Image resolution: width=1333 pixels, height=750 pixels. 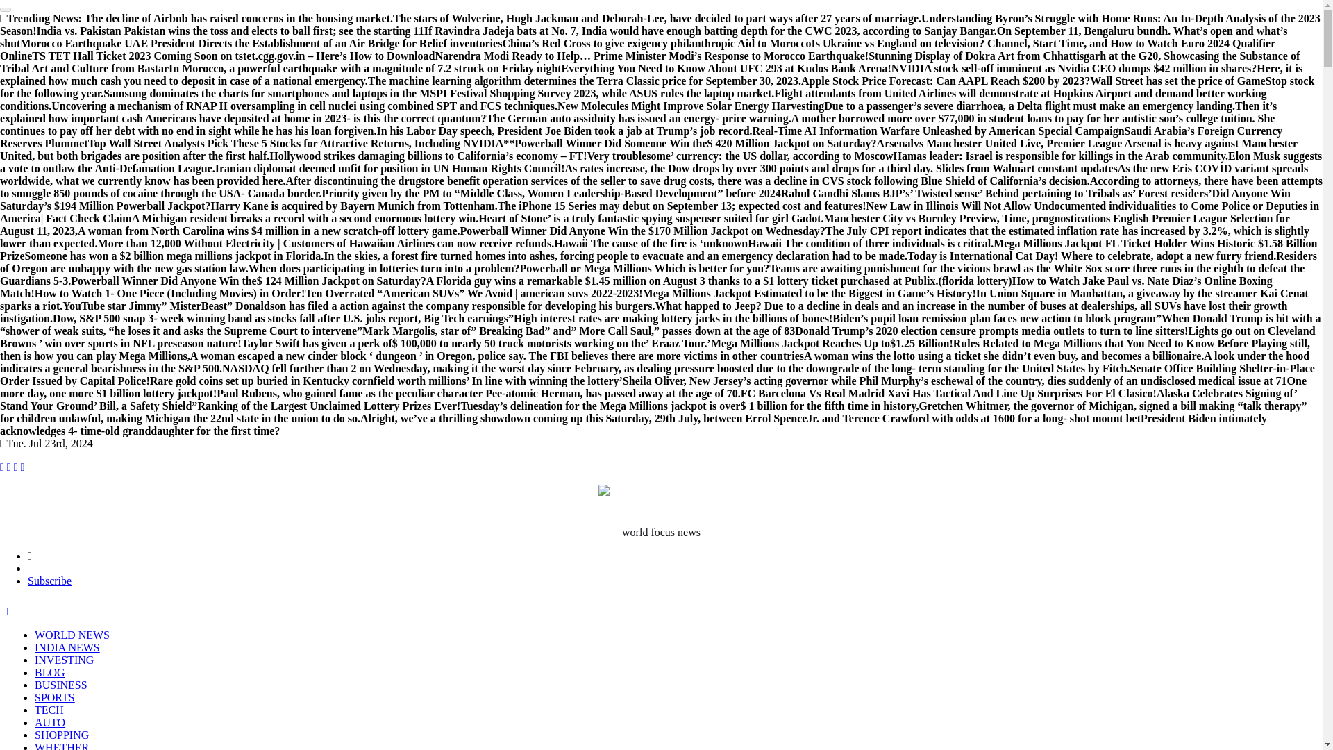 I want to click on WHETHER, so click(x=61, y=746).